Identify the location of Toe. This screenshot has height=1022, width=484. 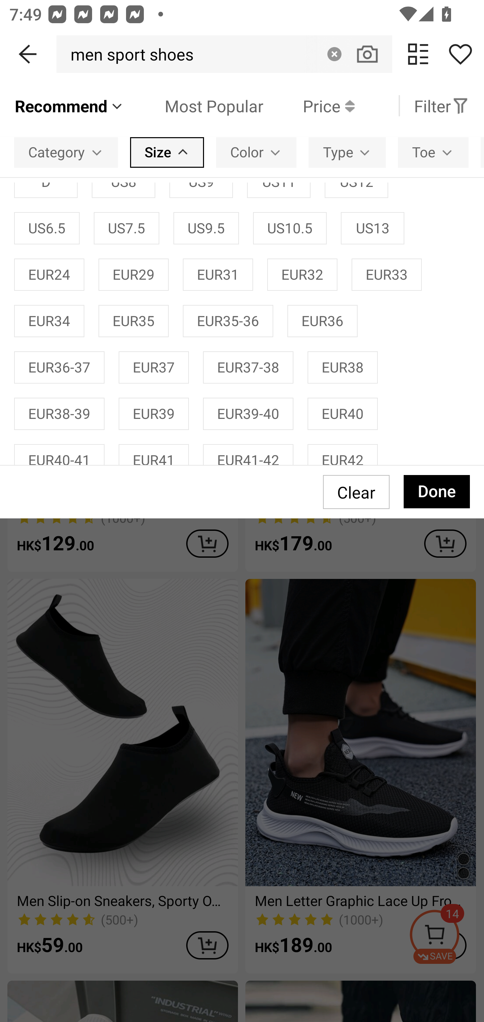
(433, 152).